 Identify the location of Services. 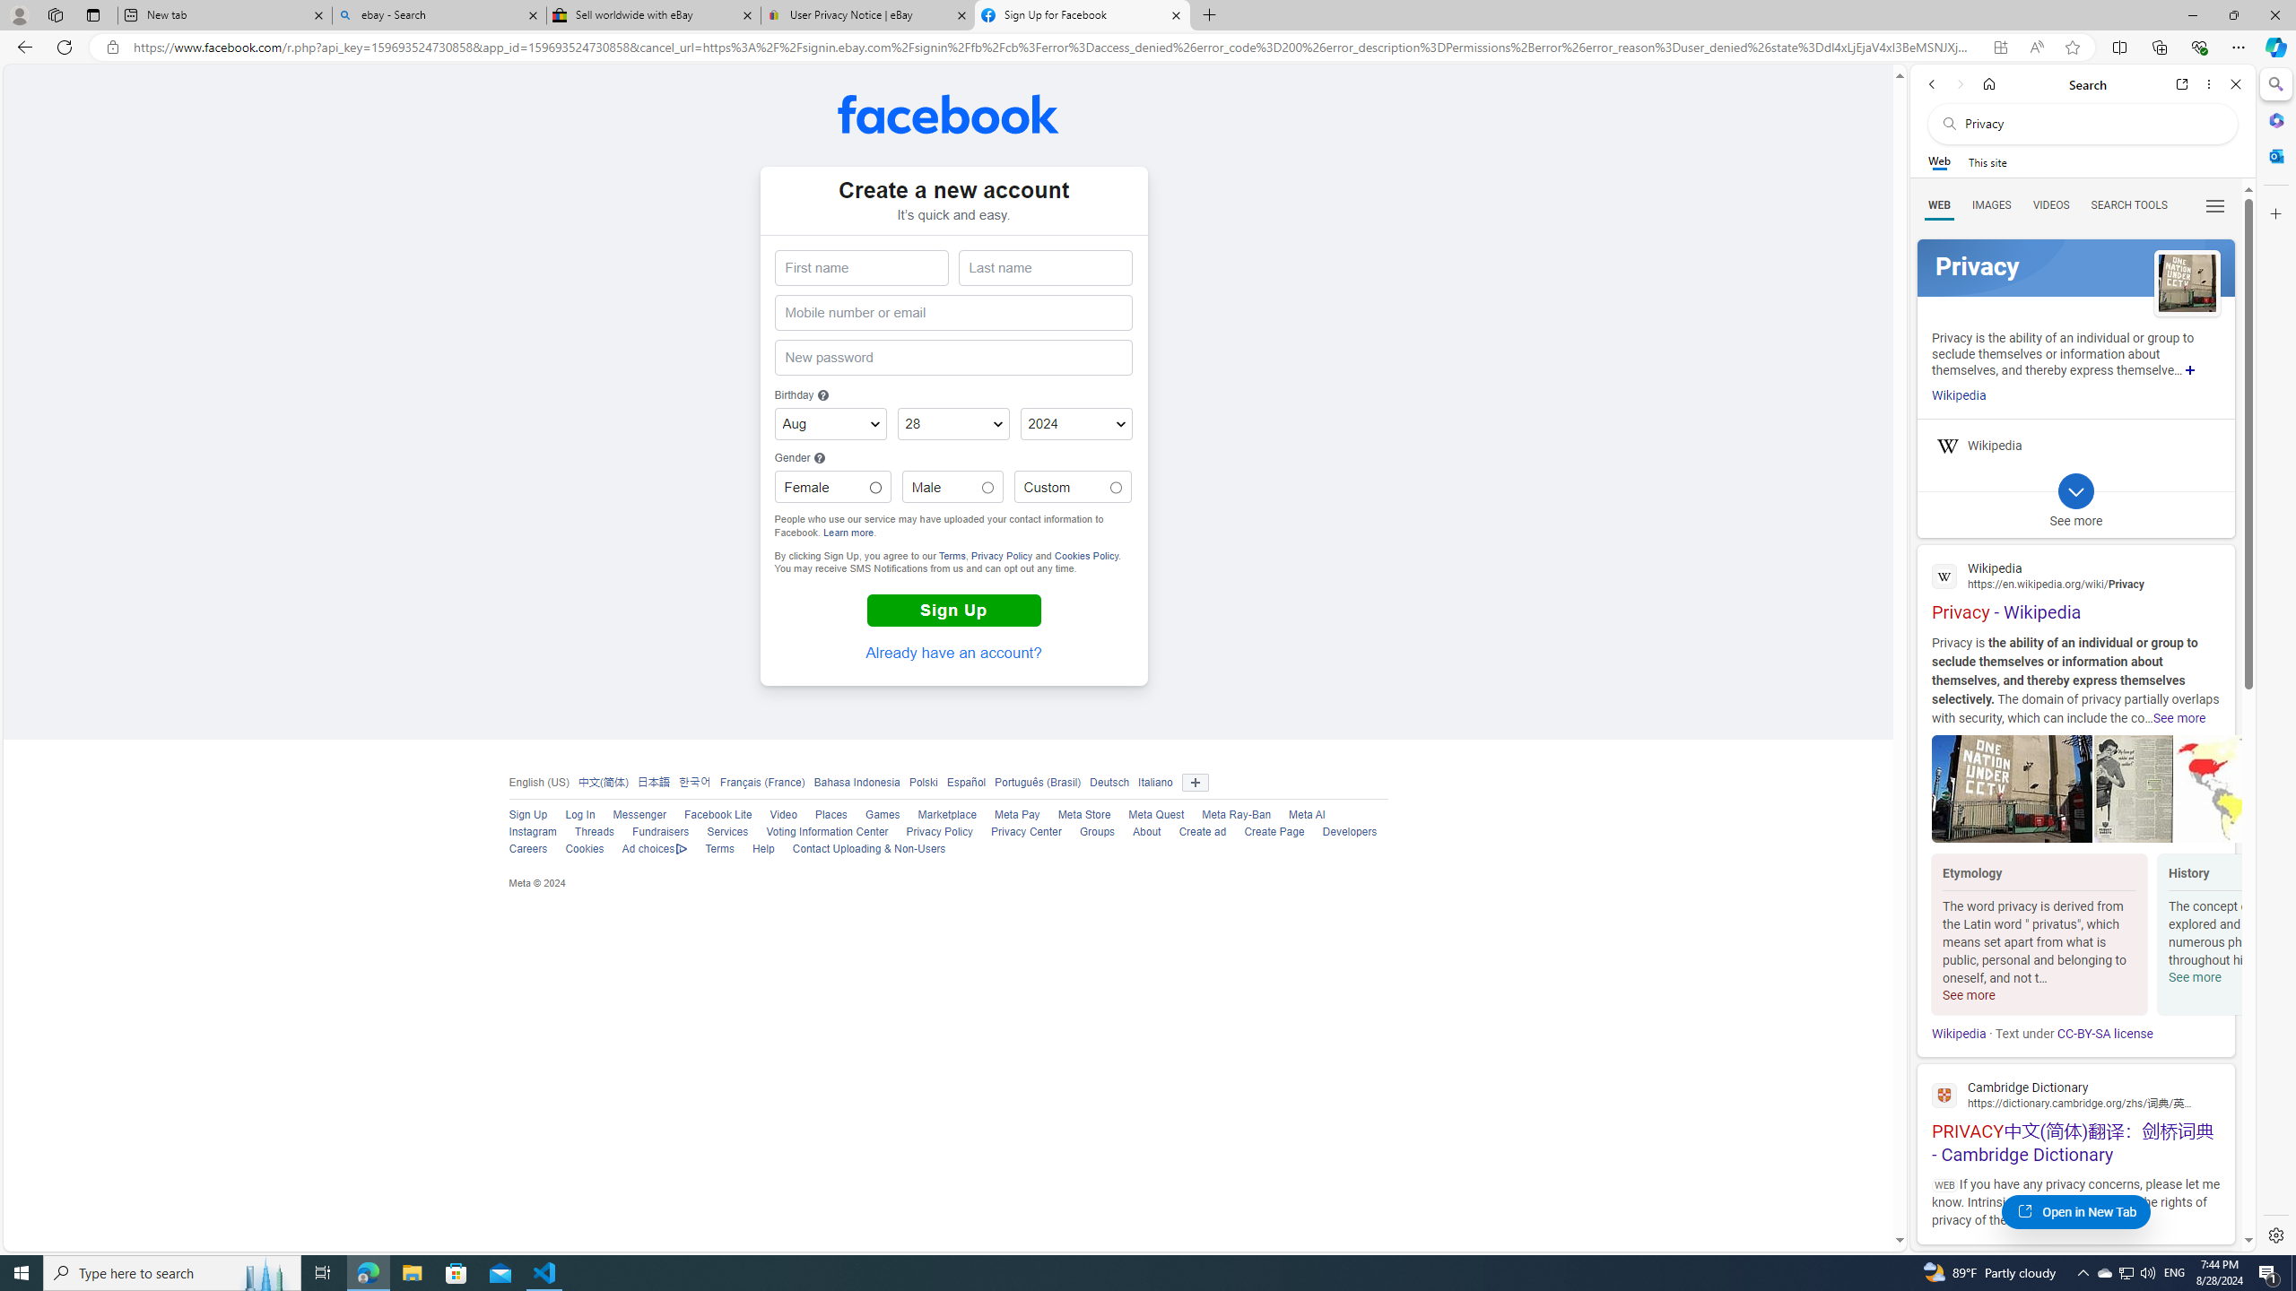
(727, 832).